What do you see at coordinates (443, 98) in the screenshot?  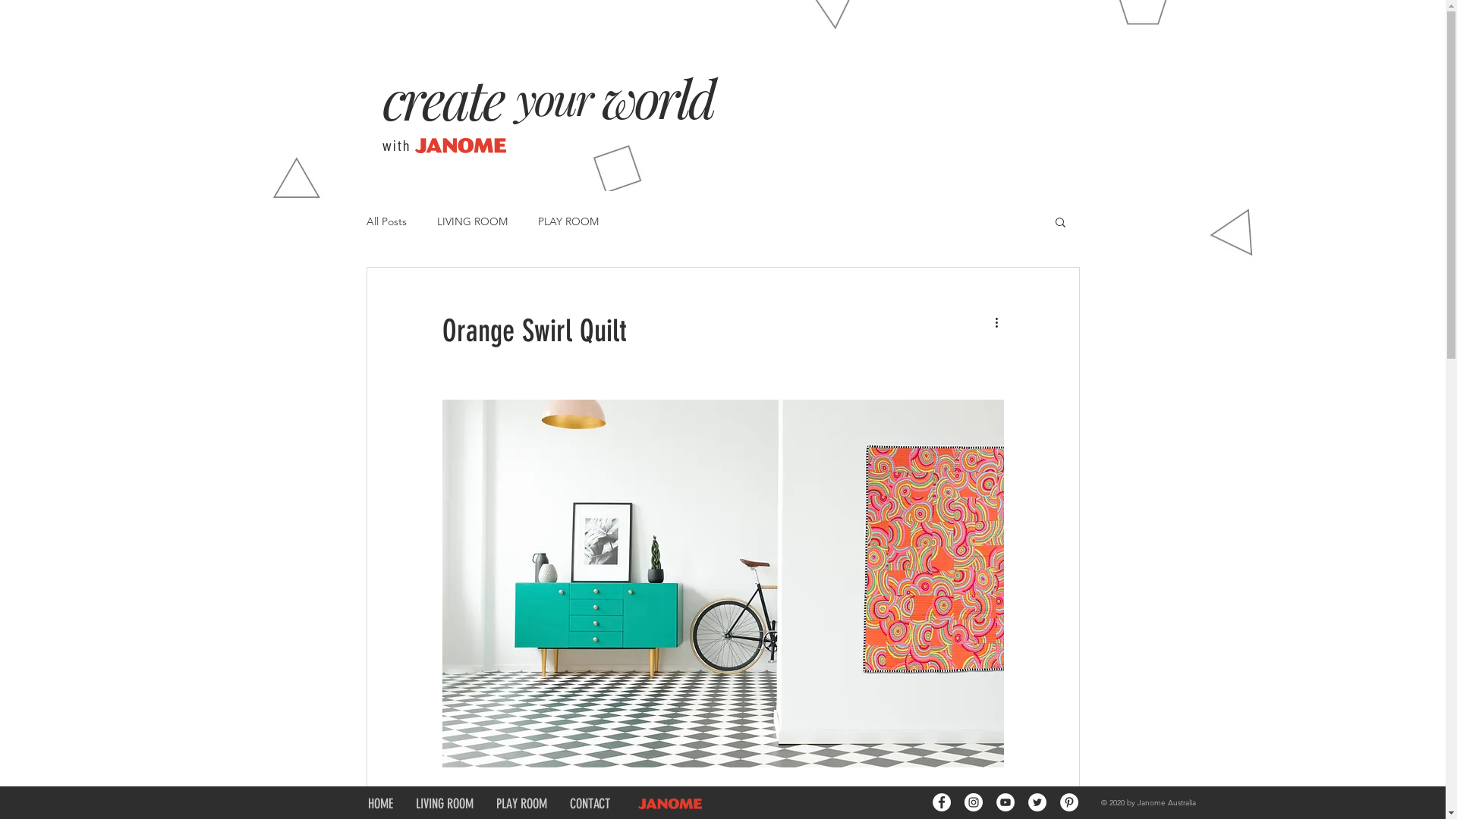 I see `create` at bounding box center [443, 98].